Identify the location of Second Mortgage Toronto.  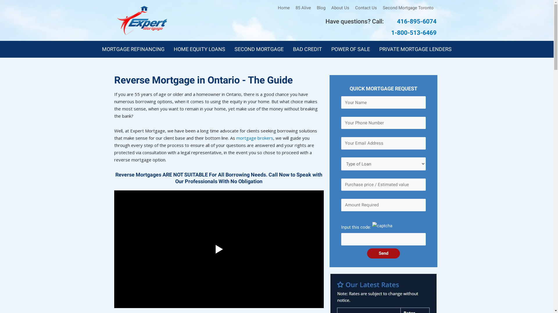
(408, 8).